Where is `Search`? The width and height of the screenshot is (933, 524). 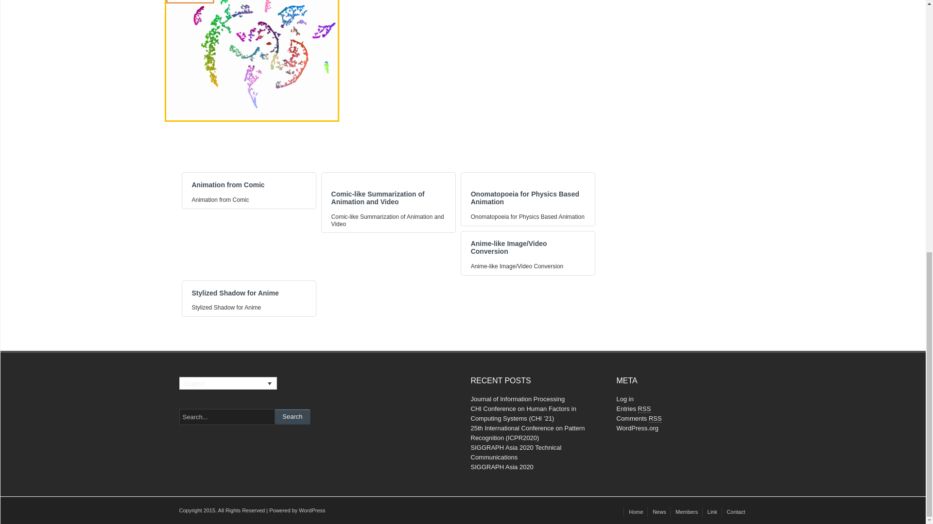
Search is located at coordinates (292, 416).